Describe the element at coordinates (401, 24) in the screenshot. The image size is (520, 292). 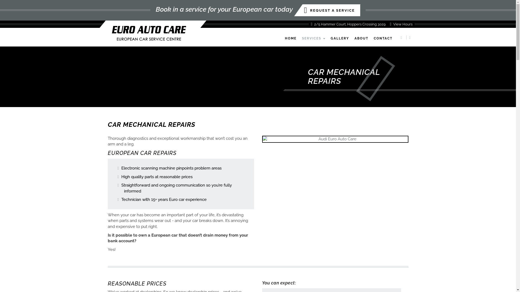
I see `View Hours` at that location.